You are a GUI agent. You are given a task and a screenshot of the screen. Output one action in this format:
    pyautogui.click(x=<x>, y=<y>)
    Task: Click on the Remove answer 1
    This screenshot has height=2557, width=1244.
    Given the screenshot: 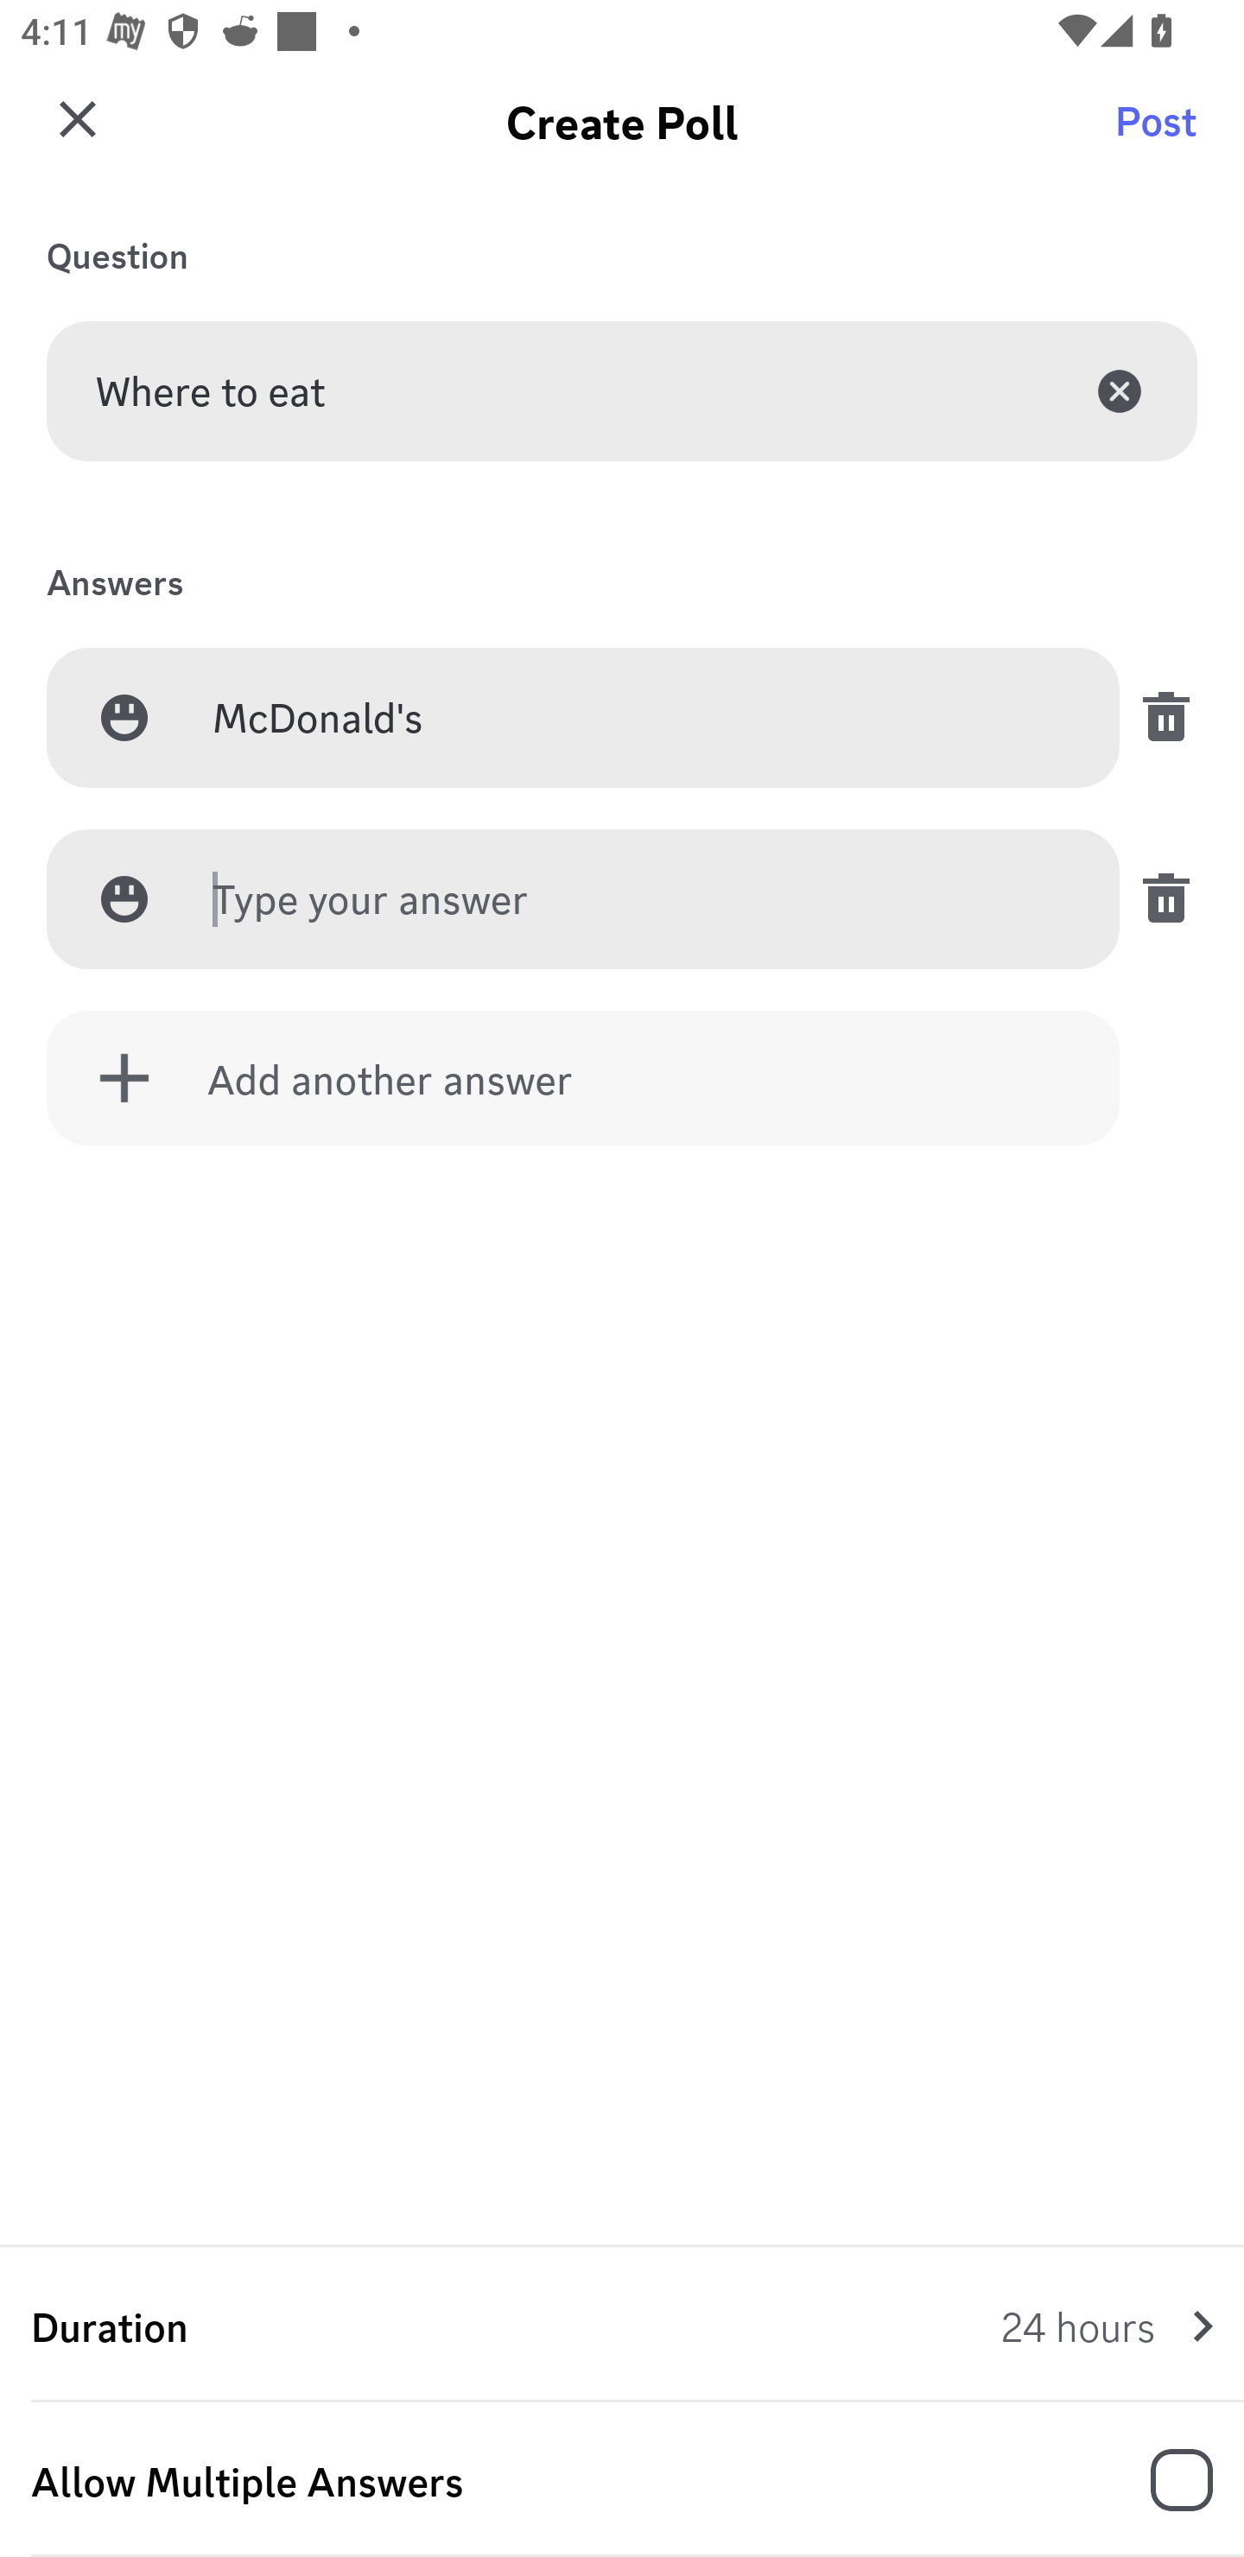 What is the action you would take?
    pyautogui.click(x=1158, y=717)
    